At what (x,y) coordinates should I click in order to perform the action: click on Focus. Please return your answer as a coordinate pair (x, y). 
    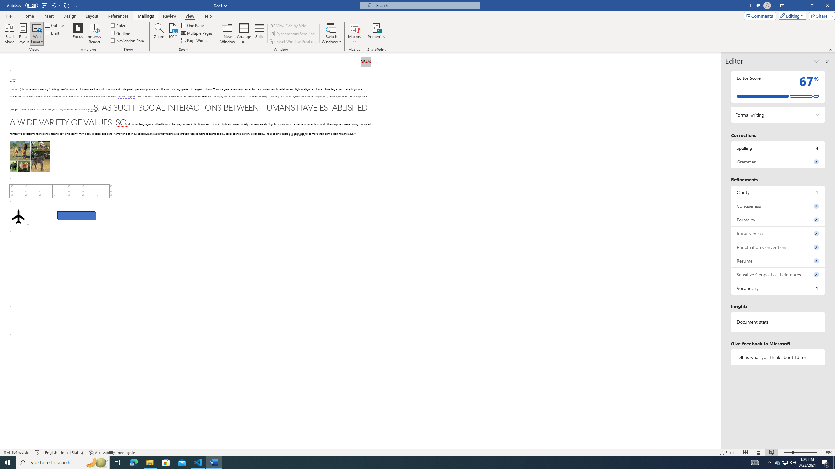
    Looking at the image, I should click on (78, 34).